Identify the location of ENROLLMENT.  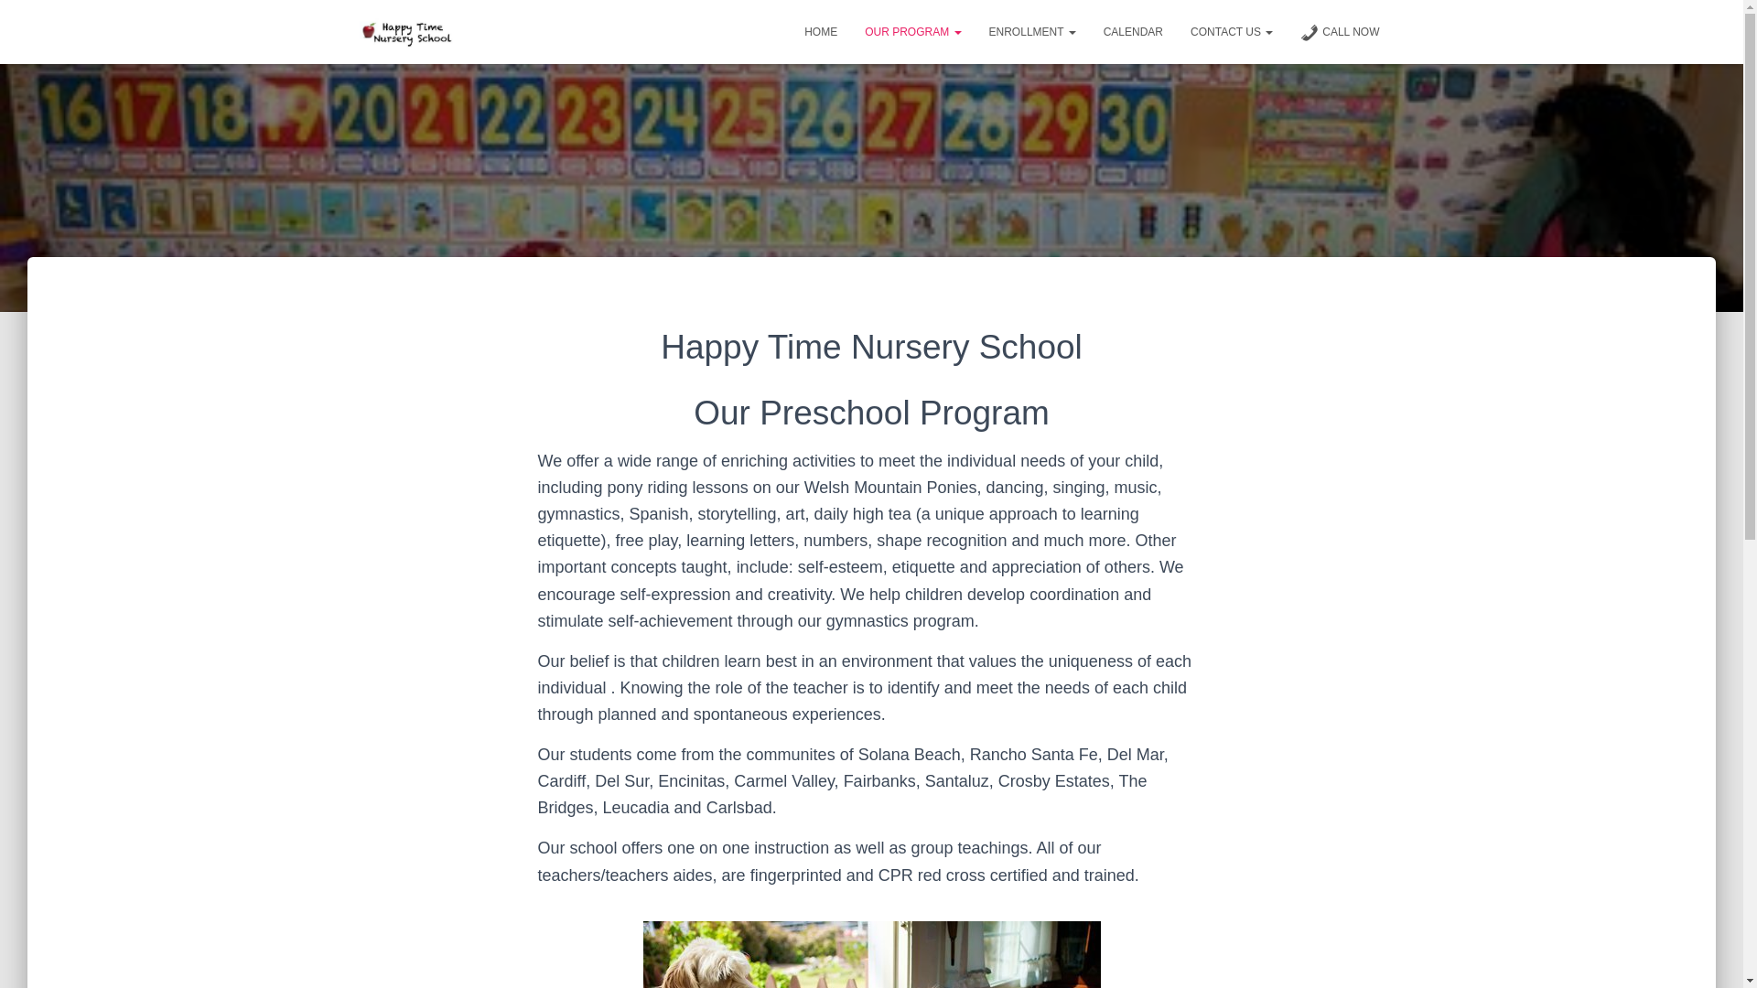
(1032, 31).